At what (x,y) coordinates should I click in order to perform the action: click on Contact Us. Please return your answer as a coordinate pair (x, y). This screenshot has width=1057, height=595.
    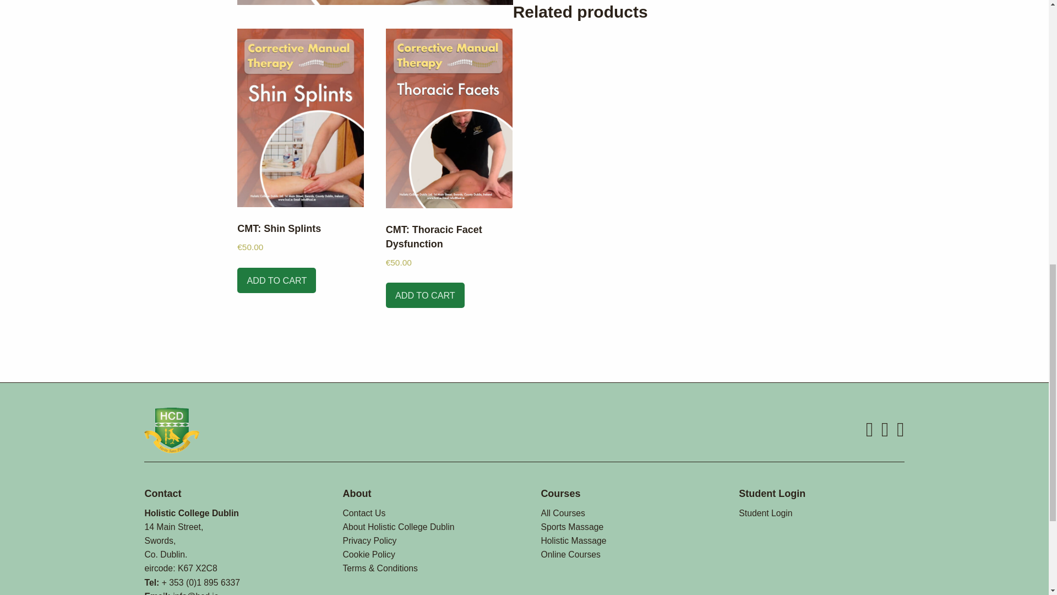
    Looking at the image, I should click on (364, 513).